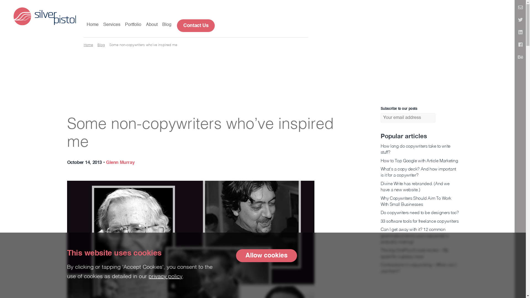 The width and height of the screenshot is (530, 298). What do you see at coordinates (520, 33) in the screenshot?
I see `See us on LinkedIn` at bounding box center [520, 33].